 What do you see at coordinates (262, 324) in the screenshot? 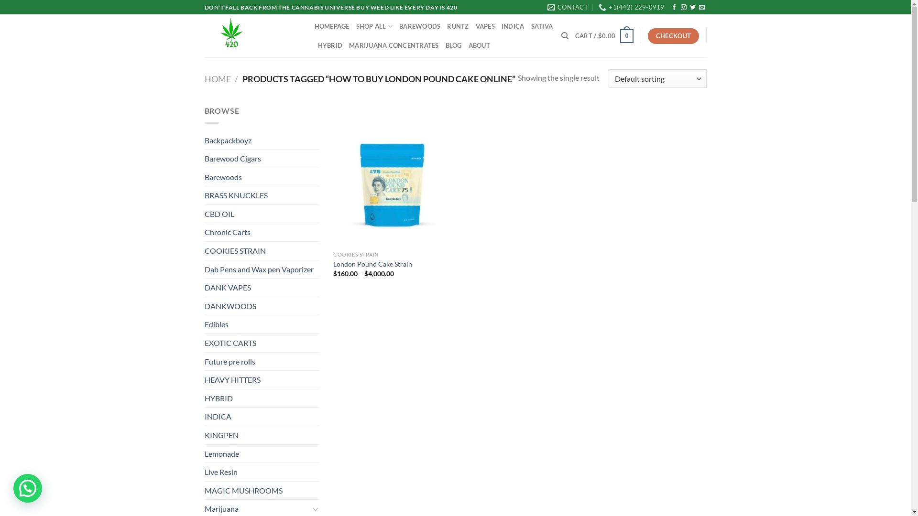
I see `Edibles` at bounding box center [262, 324].